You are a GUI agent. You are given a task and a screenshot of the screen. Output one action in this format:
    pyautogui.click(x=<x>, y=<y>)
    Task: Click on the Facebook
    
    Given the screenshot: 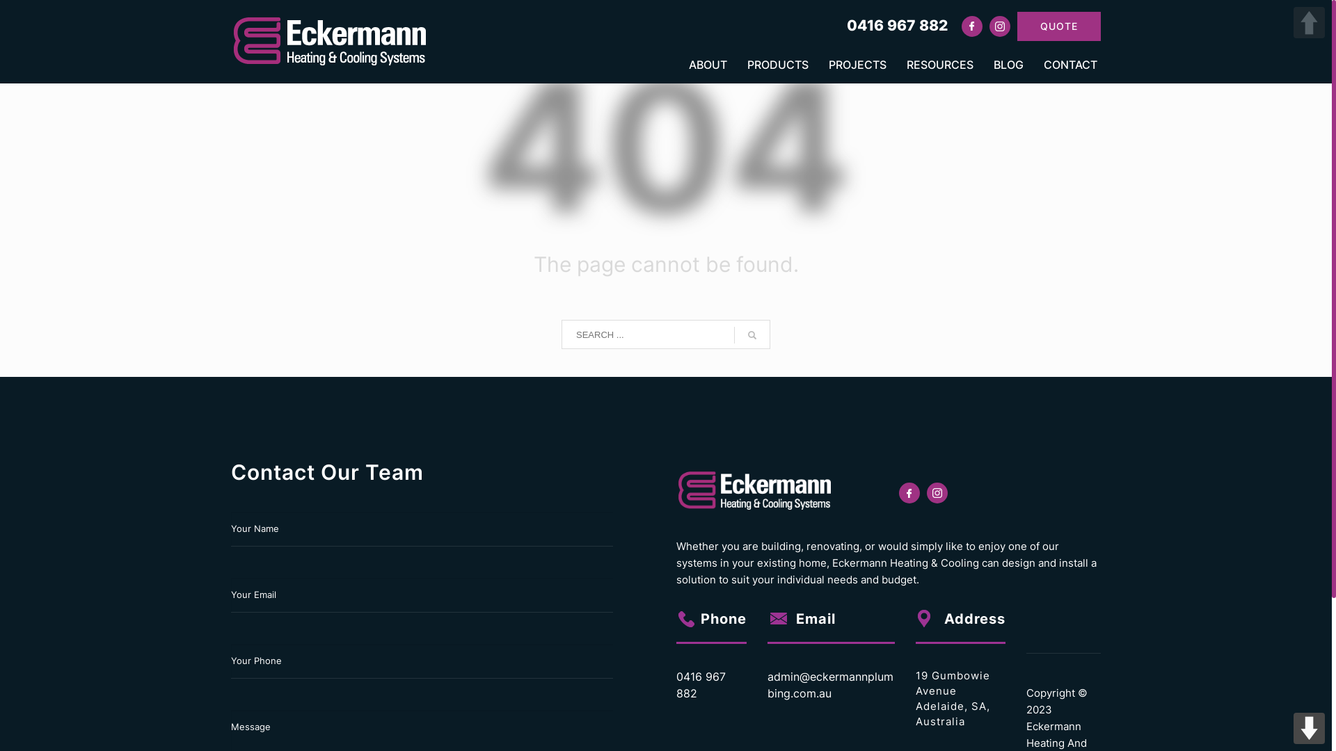 What is the action you would take?
    pyautogui.click(x=972, y=29)
    